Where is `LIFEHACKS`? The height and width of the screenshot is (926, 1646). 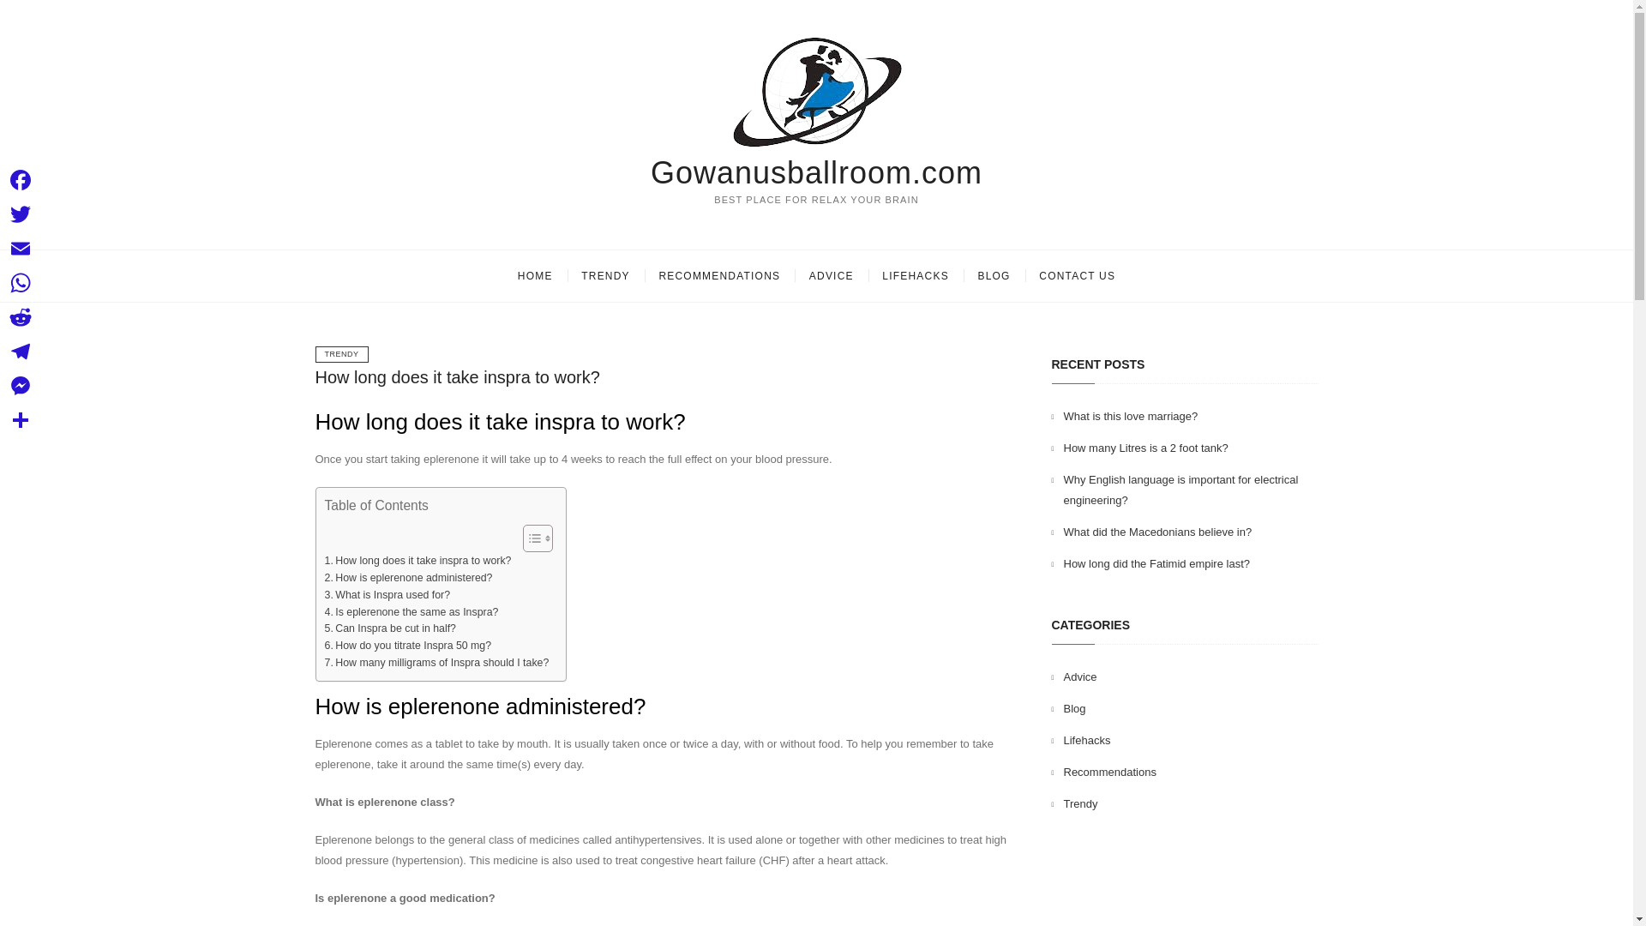
LIFEHACKS is located at coordinates (915, 276).